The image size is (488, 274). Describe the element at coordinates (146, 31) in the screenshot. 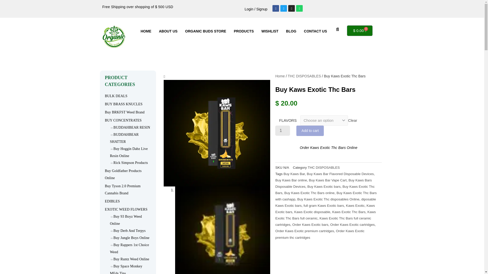

I see `HOME` at that location.